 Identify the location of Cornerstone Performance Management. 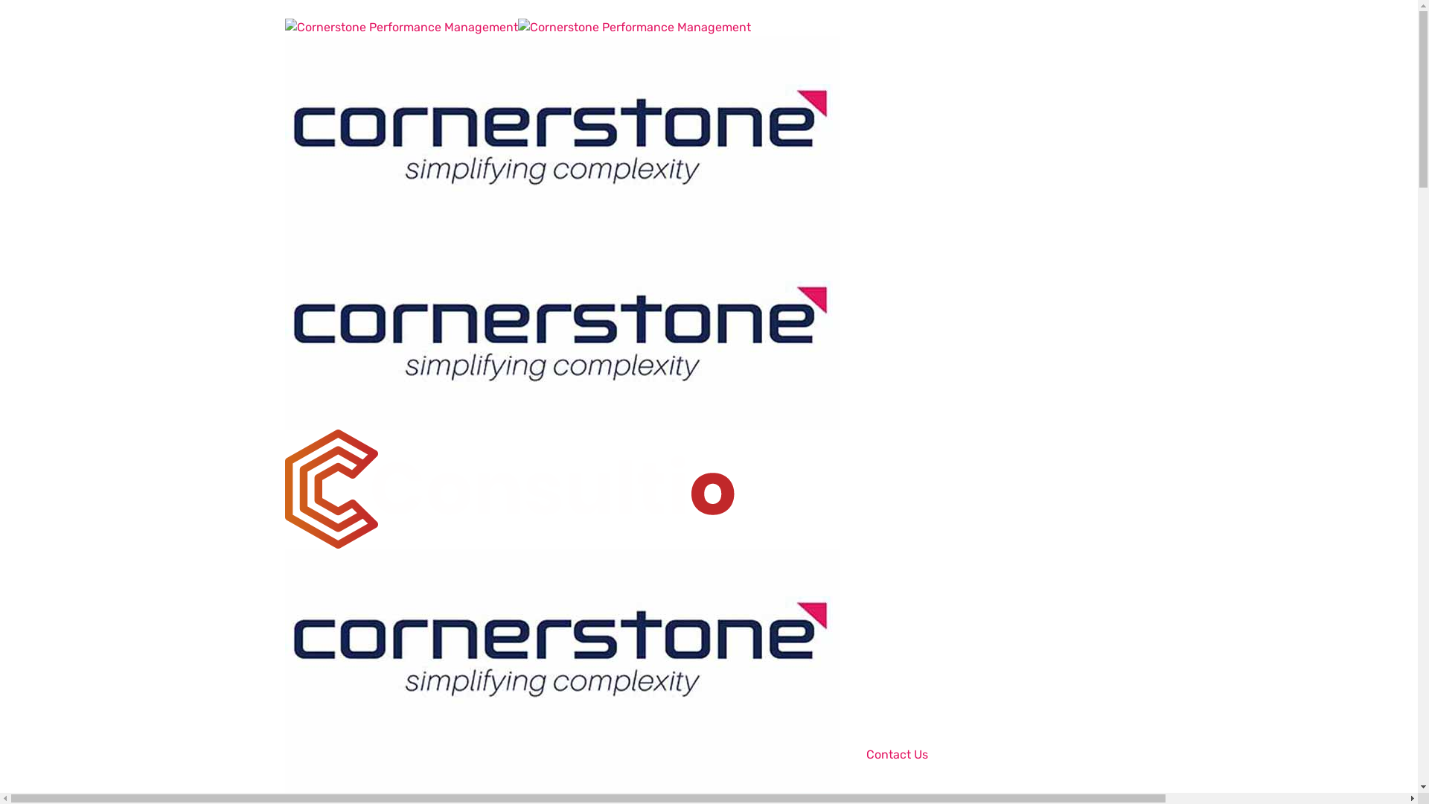
(400, 27).